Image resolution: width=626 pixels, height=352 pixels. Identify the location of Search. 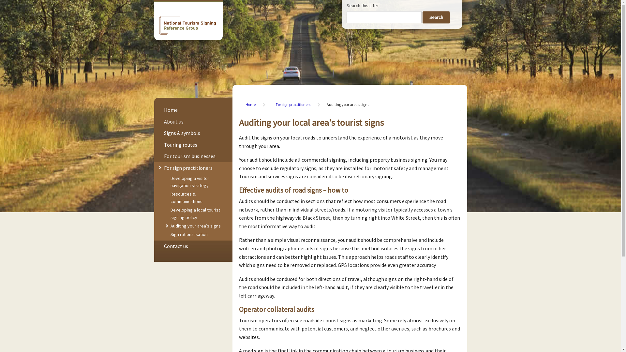
(436, 17).